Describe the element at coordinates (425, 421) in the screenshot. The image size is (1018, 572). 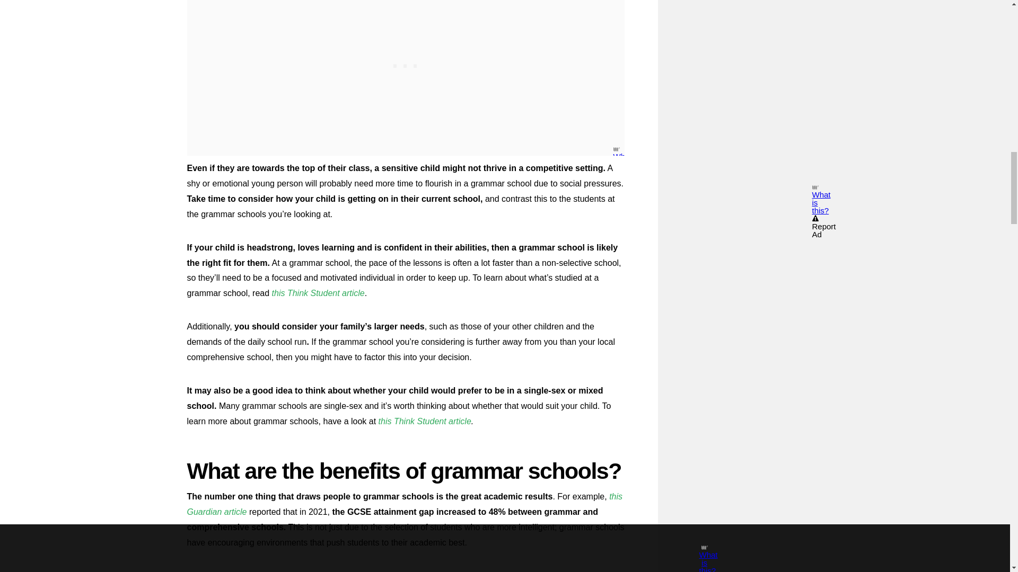
I see `this Think Student article` at that location.